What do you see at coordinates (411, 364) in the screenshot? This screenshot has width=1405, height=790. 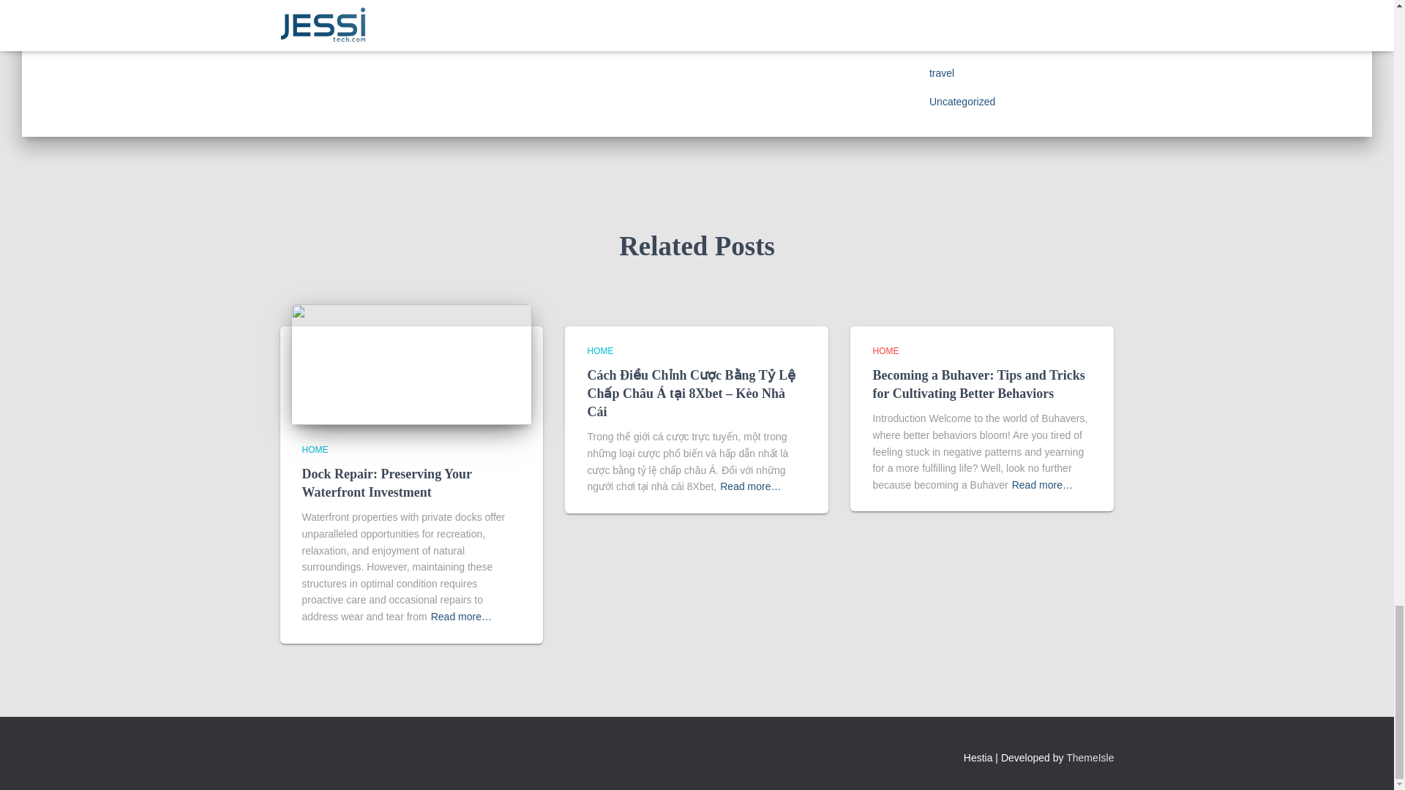 I see `Dock Repair: Preserving Your Waterfront Investment` at bounding box center [411, 364].